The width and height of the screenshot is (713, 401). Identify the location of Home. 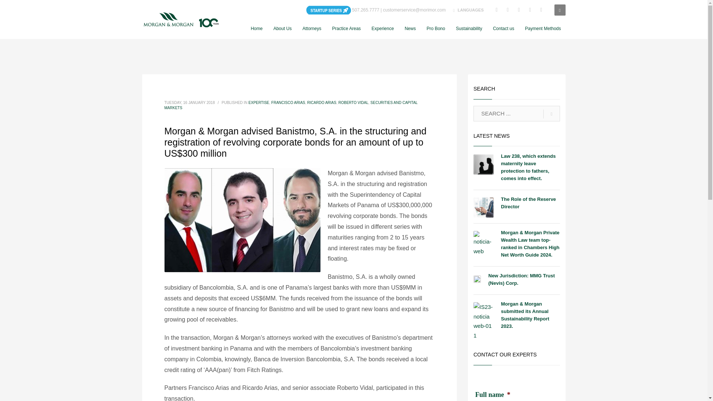
(256, 28).